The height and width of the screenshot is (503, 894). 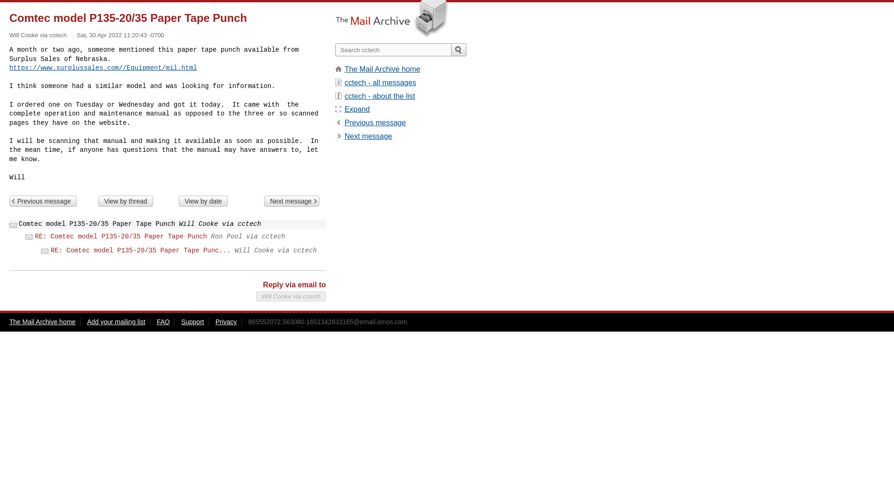 I want to click on View by date, so click(x=203, y=201).